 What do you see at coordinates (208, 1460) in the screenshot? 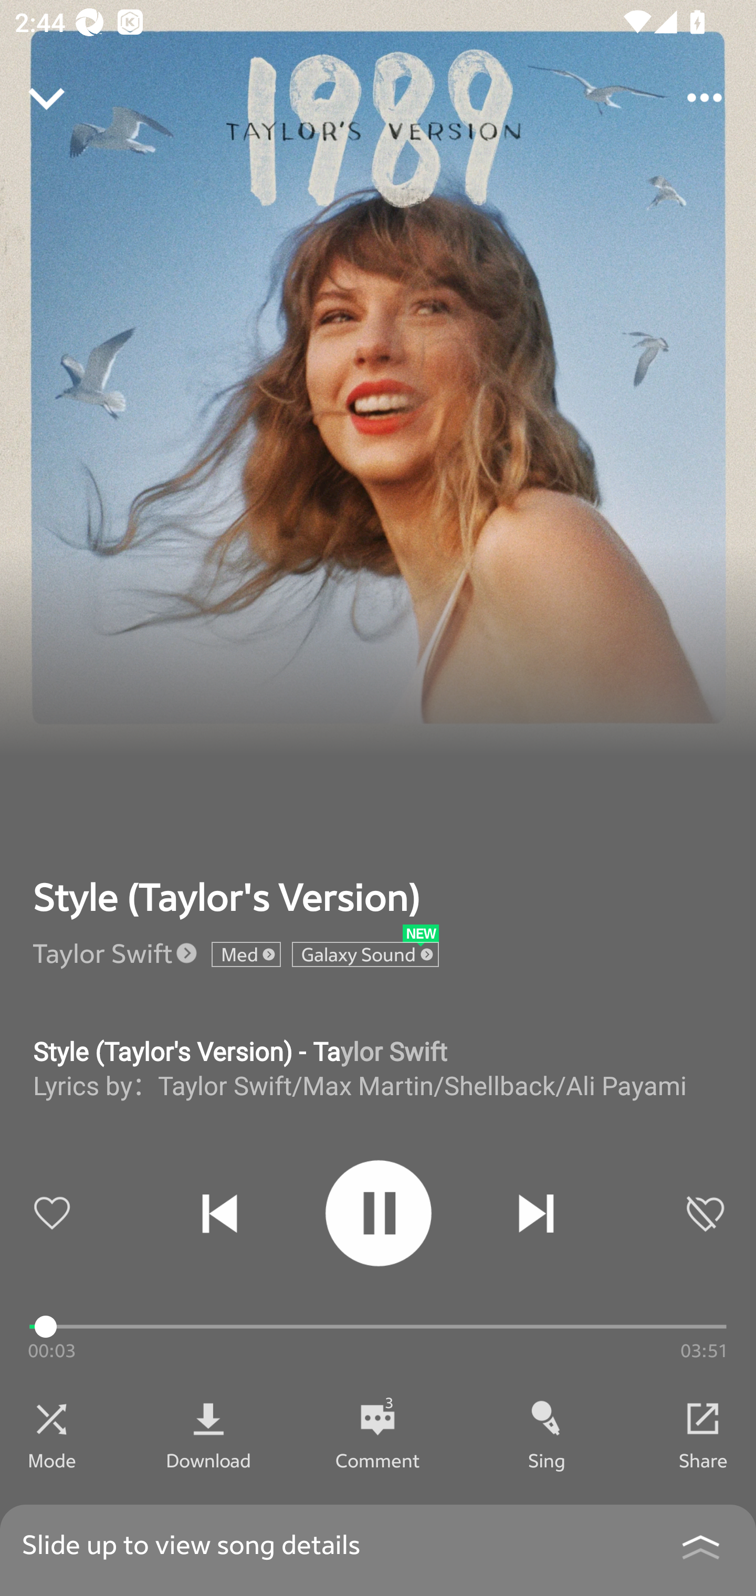
I see `Download` at bounding box center [208, 1460].